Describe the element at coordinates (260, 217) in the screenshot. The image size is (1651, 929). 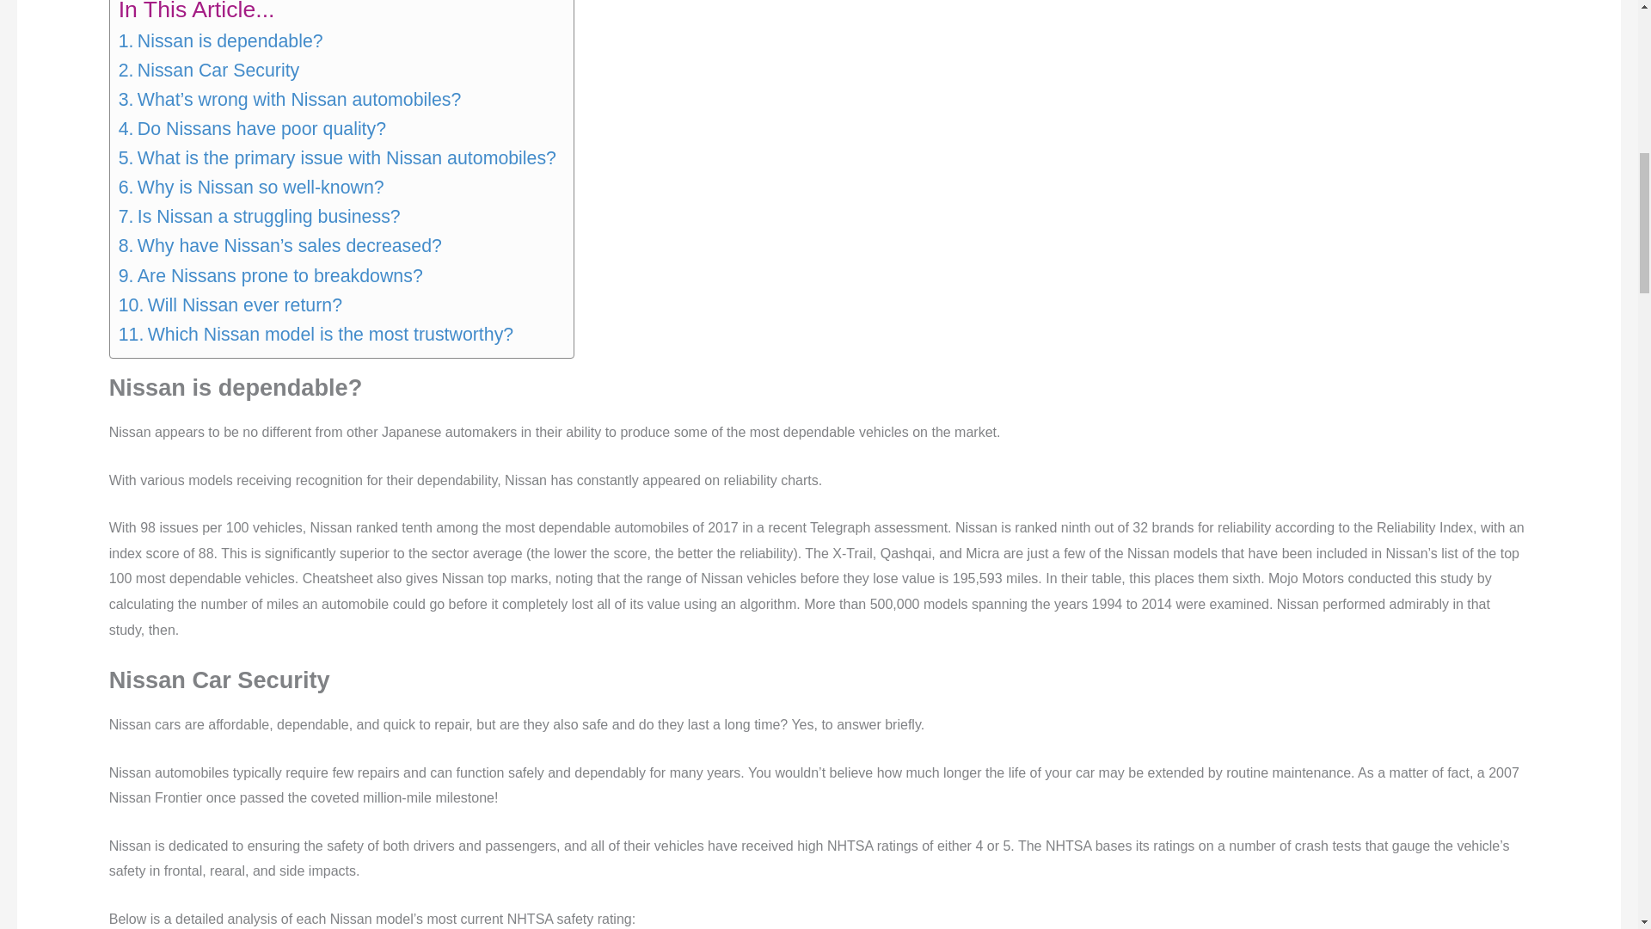
I see `Is Nissan a struggling business?` at that location.